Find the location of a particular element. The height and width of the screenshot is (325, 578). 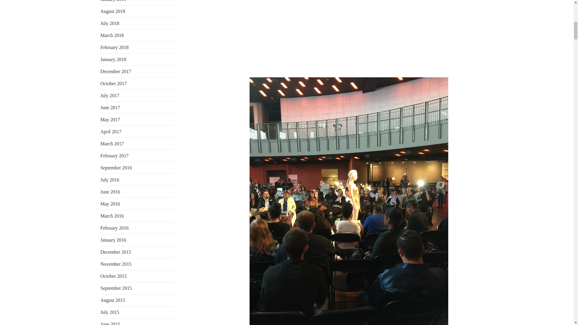

August 2015 is located at coordinates (113, 300).